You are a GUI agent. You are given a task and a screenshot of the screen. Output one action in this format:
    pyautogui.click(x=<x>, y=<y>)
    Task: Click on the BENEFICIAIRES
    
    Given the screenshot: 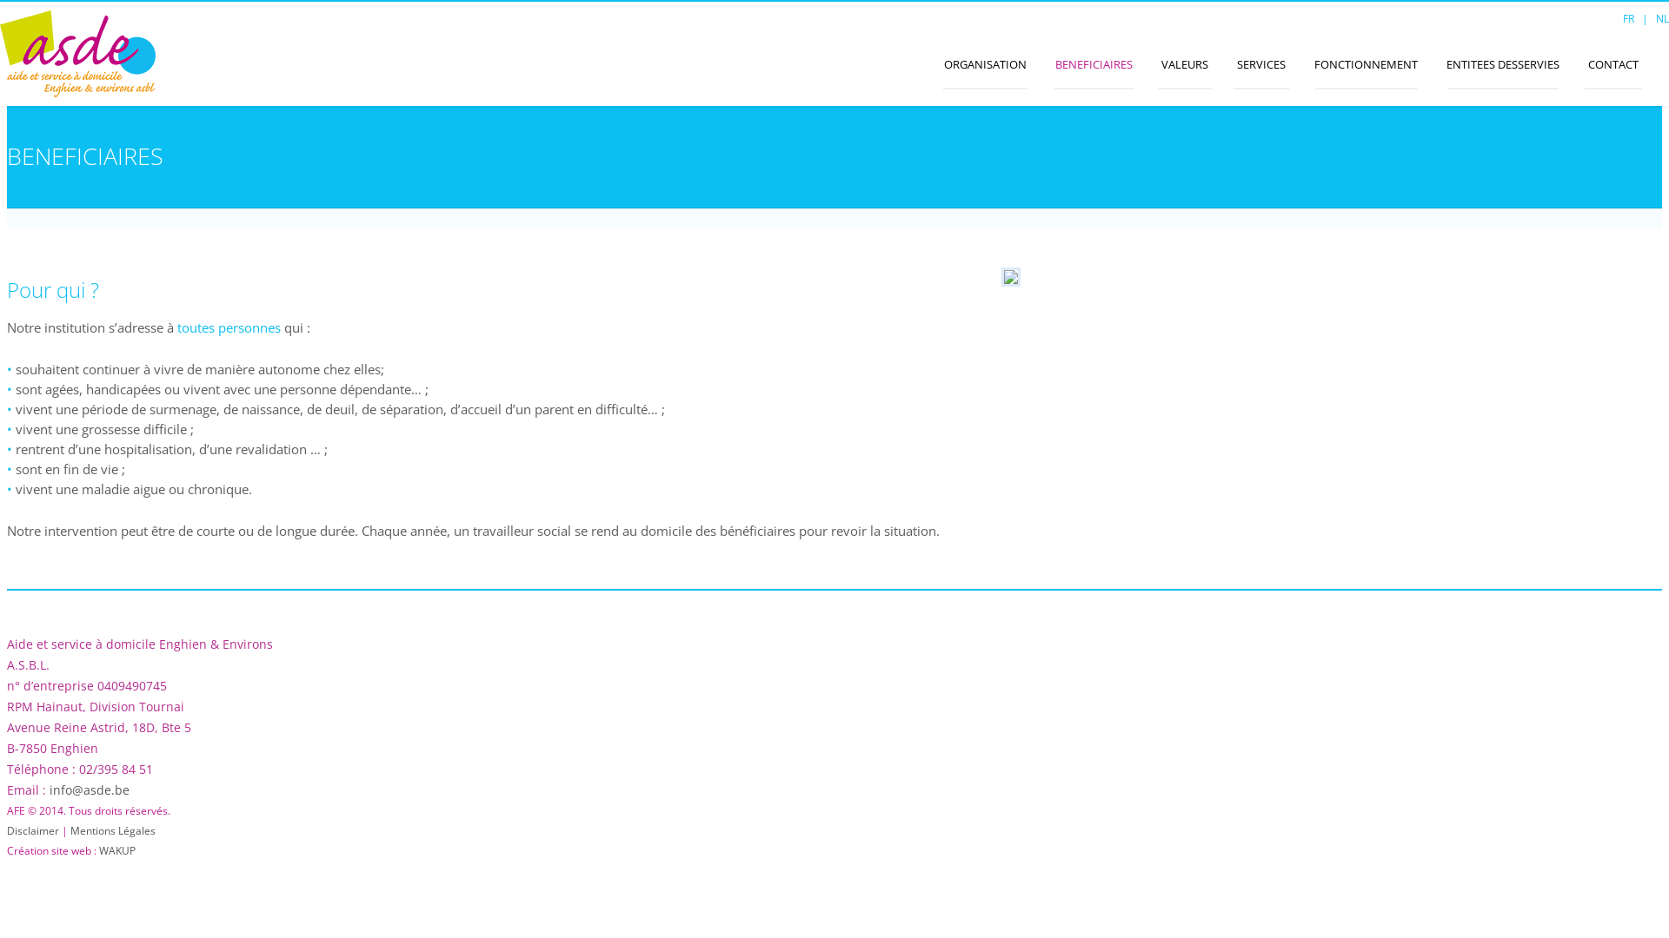 What is the action you would take?
    pyautogui.click(x=1094, y=64)
    